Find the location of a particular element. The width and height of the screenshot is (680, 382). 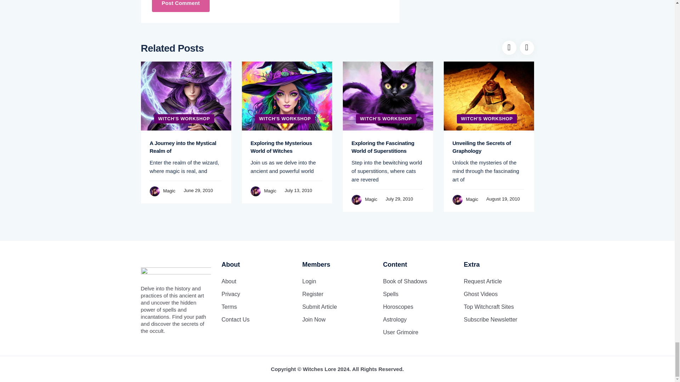

Post Comment is located at coordinates (181, 6).